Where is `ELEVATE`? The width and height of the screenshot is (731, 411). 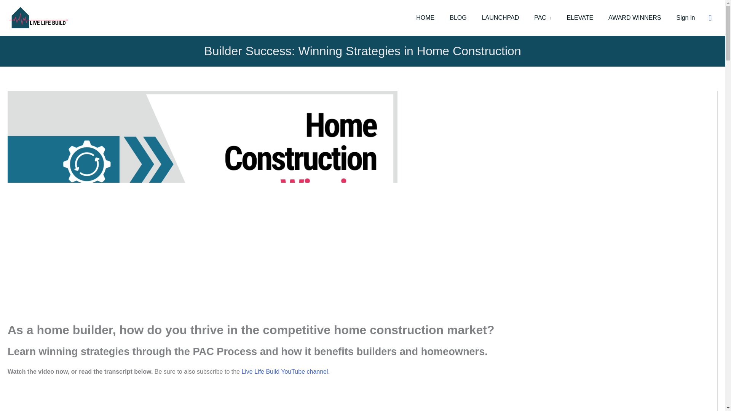 ELEVATE is located at coordinates (580, 18).